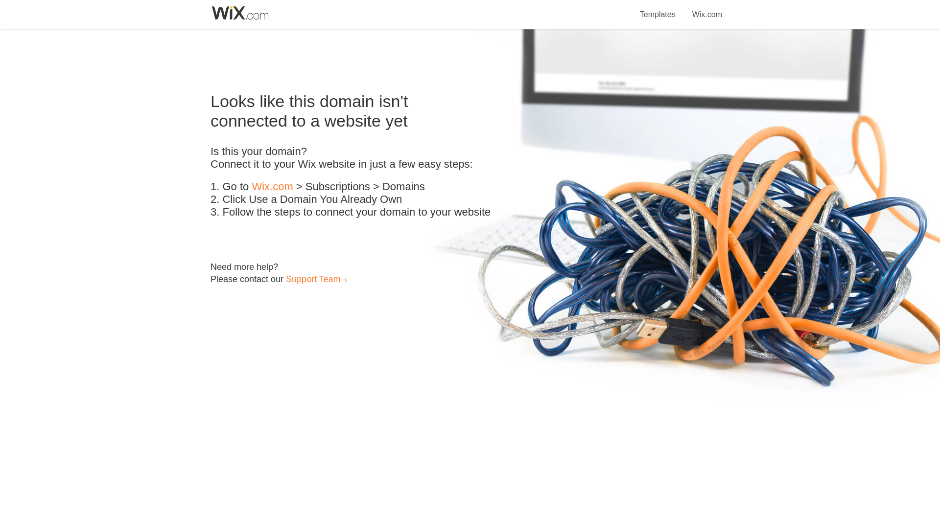 This screenshot has width=940, height=528. What do you see at coordinates (272, 187) in the screenshot?
I see `Wix.com` at bounding box center [272, 187].